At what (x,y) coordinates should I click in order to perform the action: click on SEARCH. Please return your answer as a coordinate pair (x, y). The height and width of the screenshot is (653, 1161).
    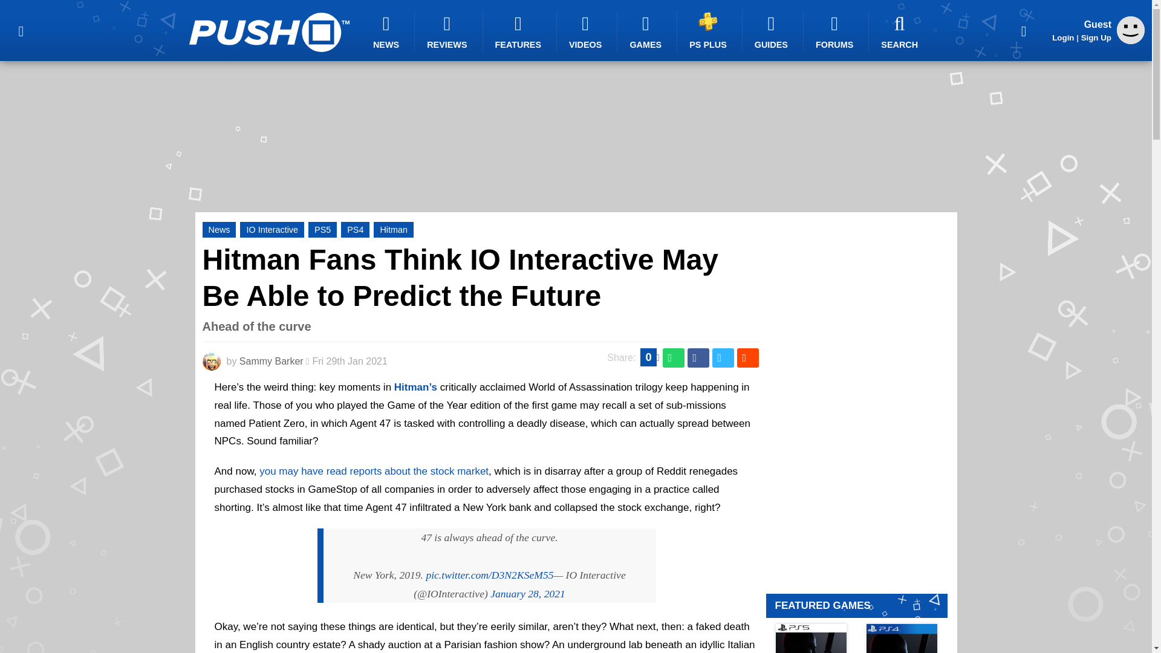
    Looking at the image, I should click on (901, 31).